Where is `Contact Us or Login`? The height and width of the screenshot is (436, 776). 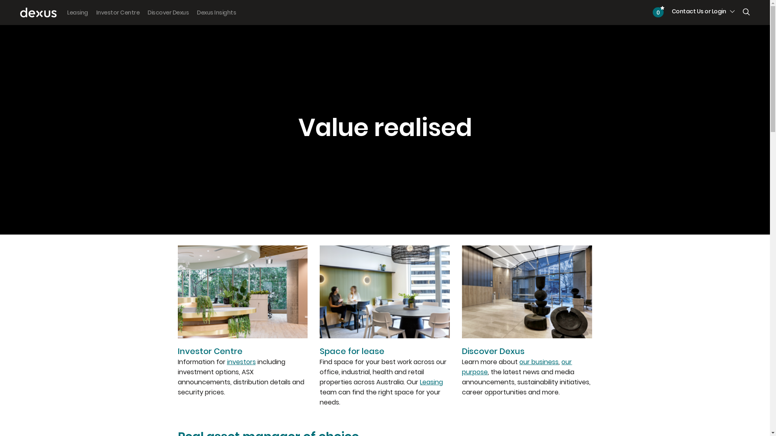 Contact Us or Login is located at coordinates (703, 11).